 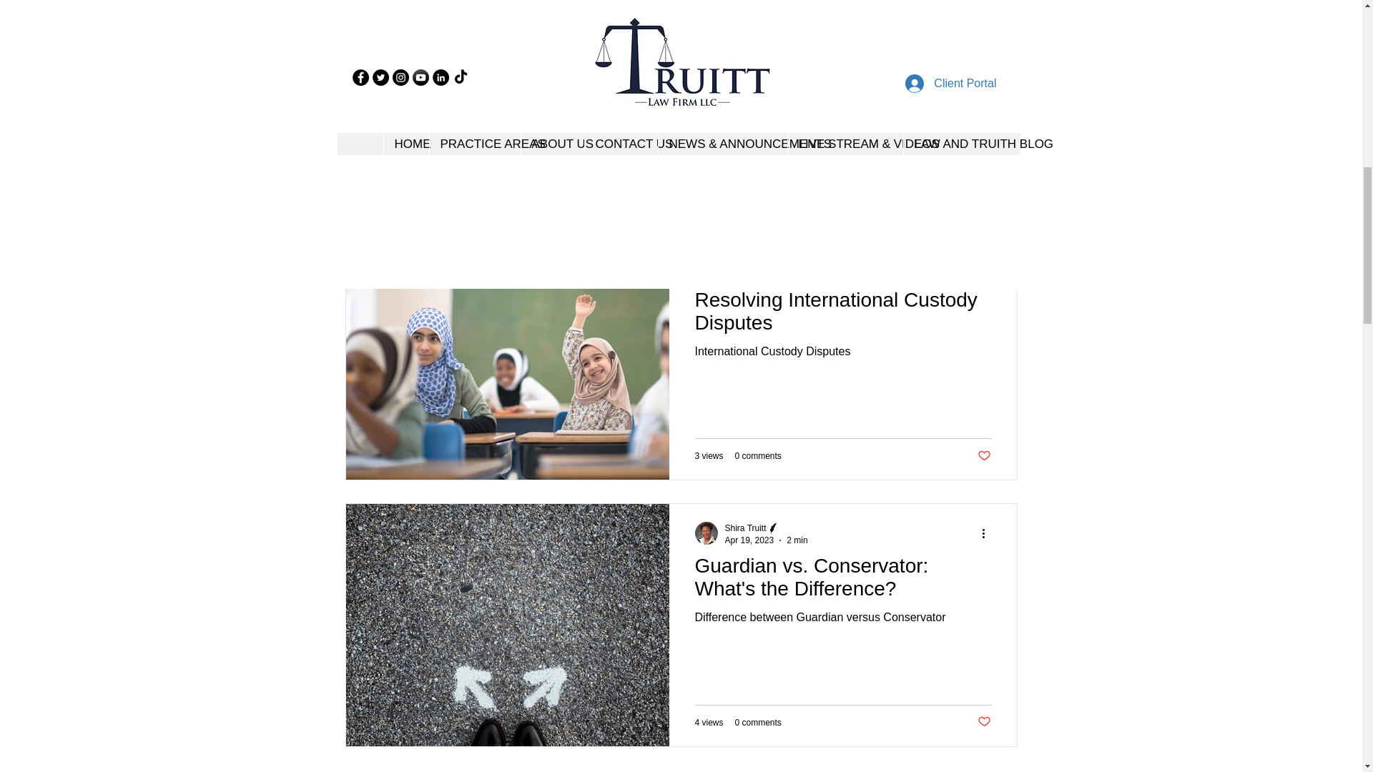 I want to click on Shira Truitt, so click(x=767, y=1).